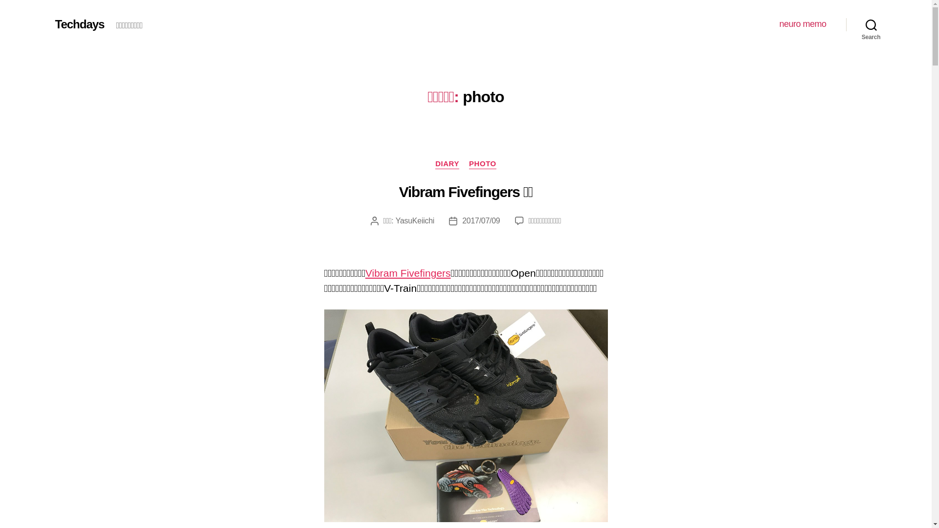 This screenshot has width=939, height=528. Describe the element at coordinates (481, 221) in the screenshot. I see `2017/07/09` at that location.